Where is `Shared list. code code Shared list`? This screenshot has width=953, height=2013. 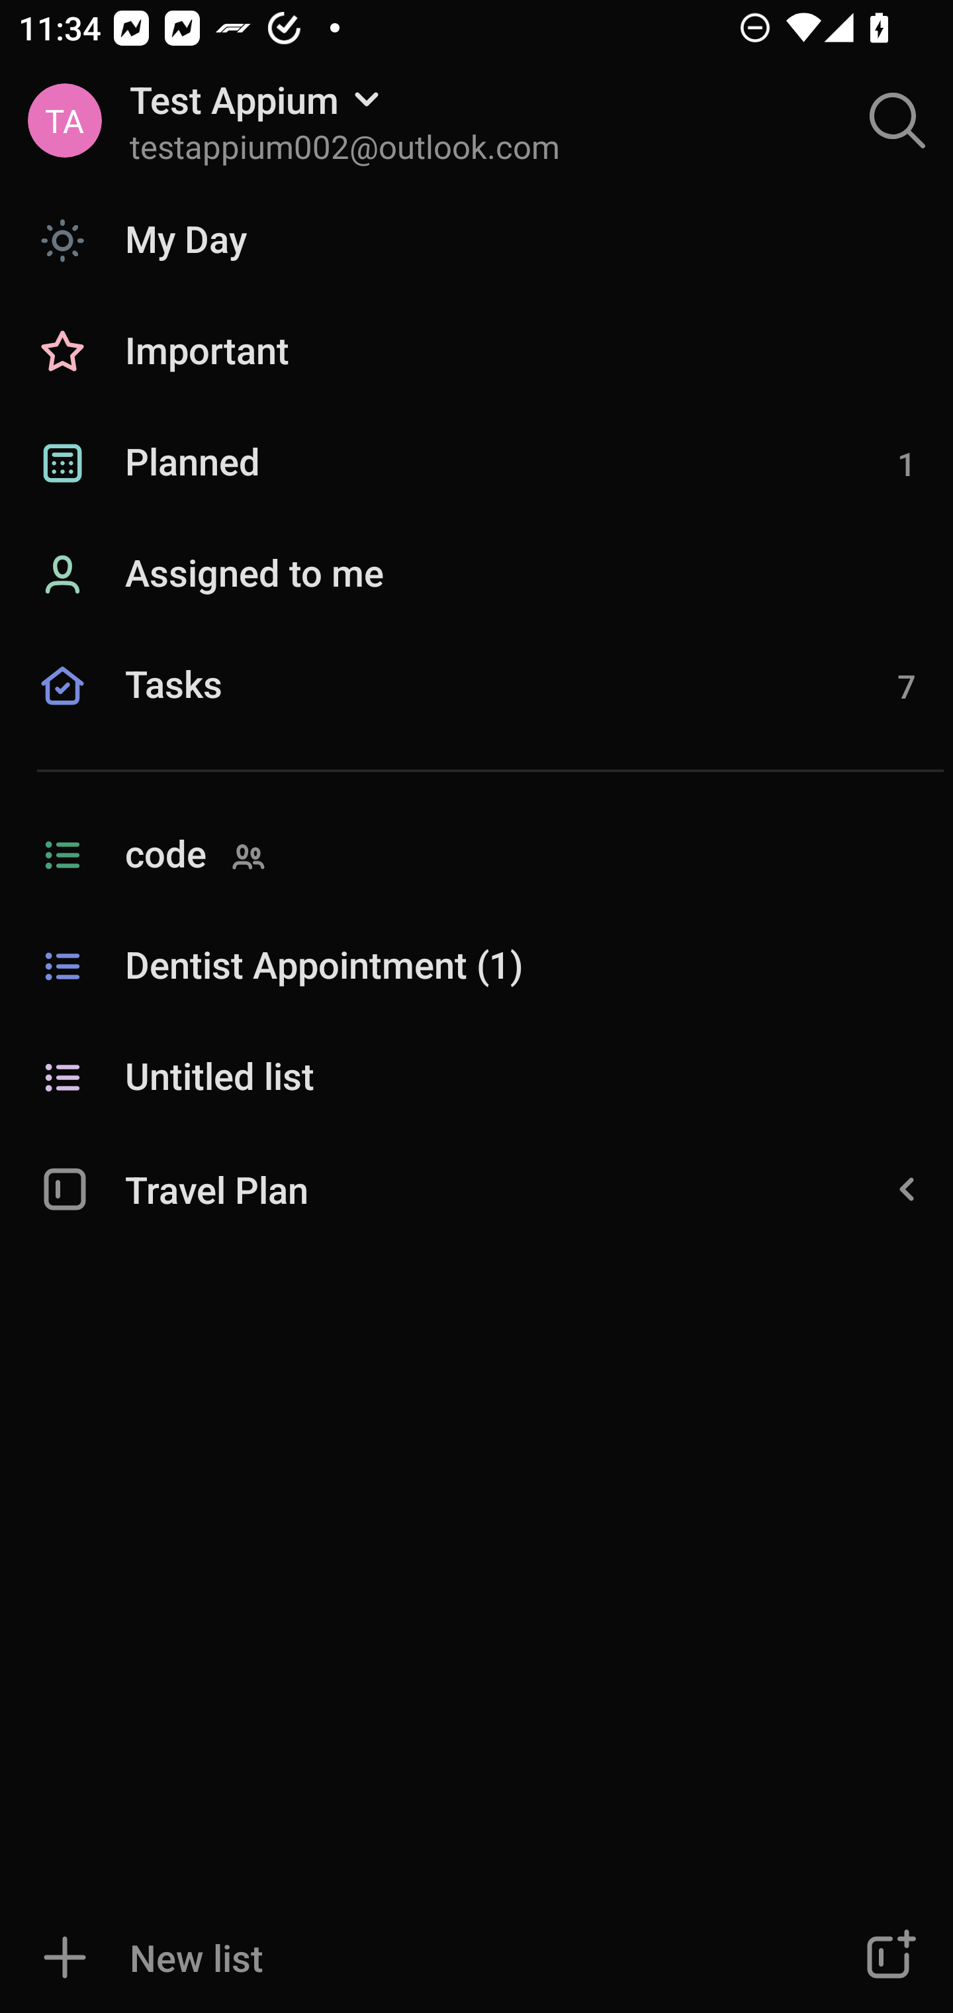 Shared list. code code Shared list is located at coordinates (476, 856).